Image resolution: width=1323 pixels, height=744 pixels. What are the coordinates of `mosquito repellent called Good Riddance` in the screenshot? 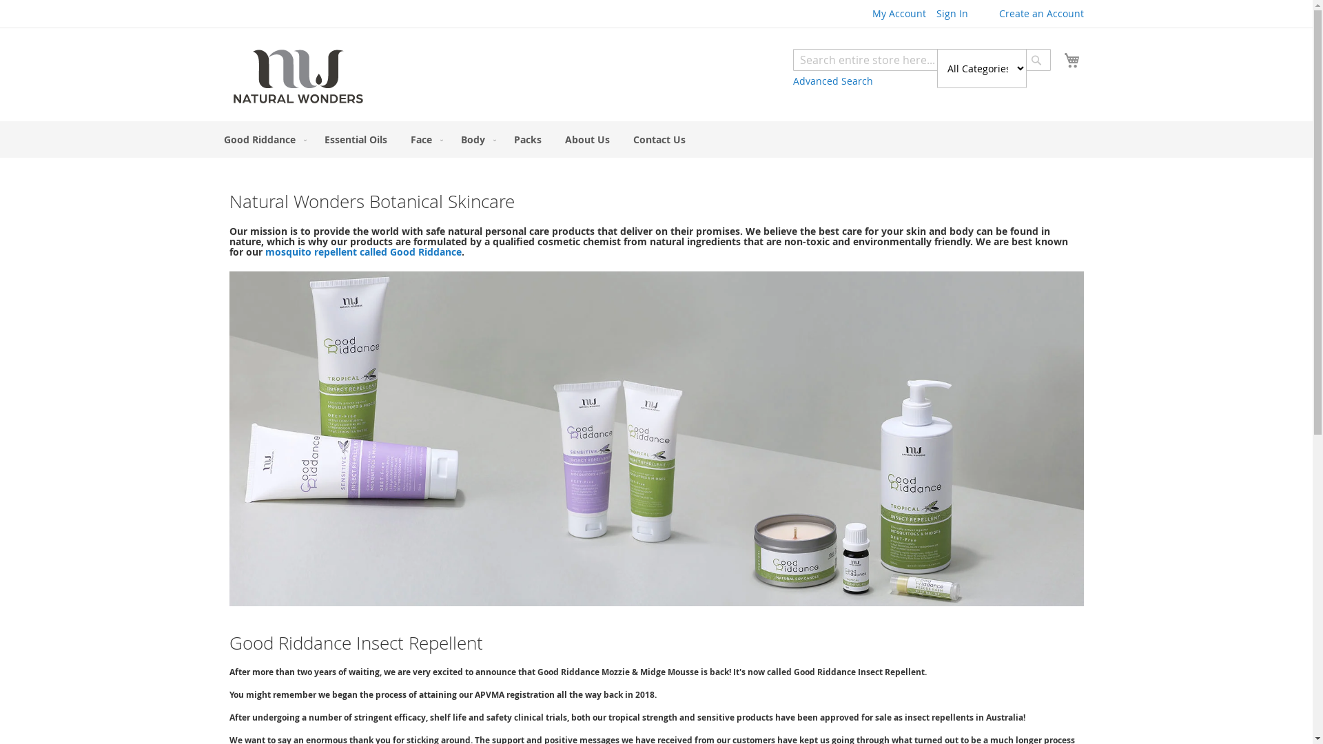 It's located at (362, 252).